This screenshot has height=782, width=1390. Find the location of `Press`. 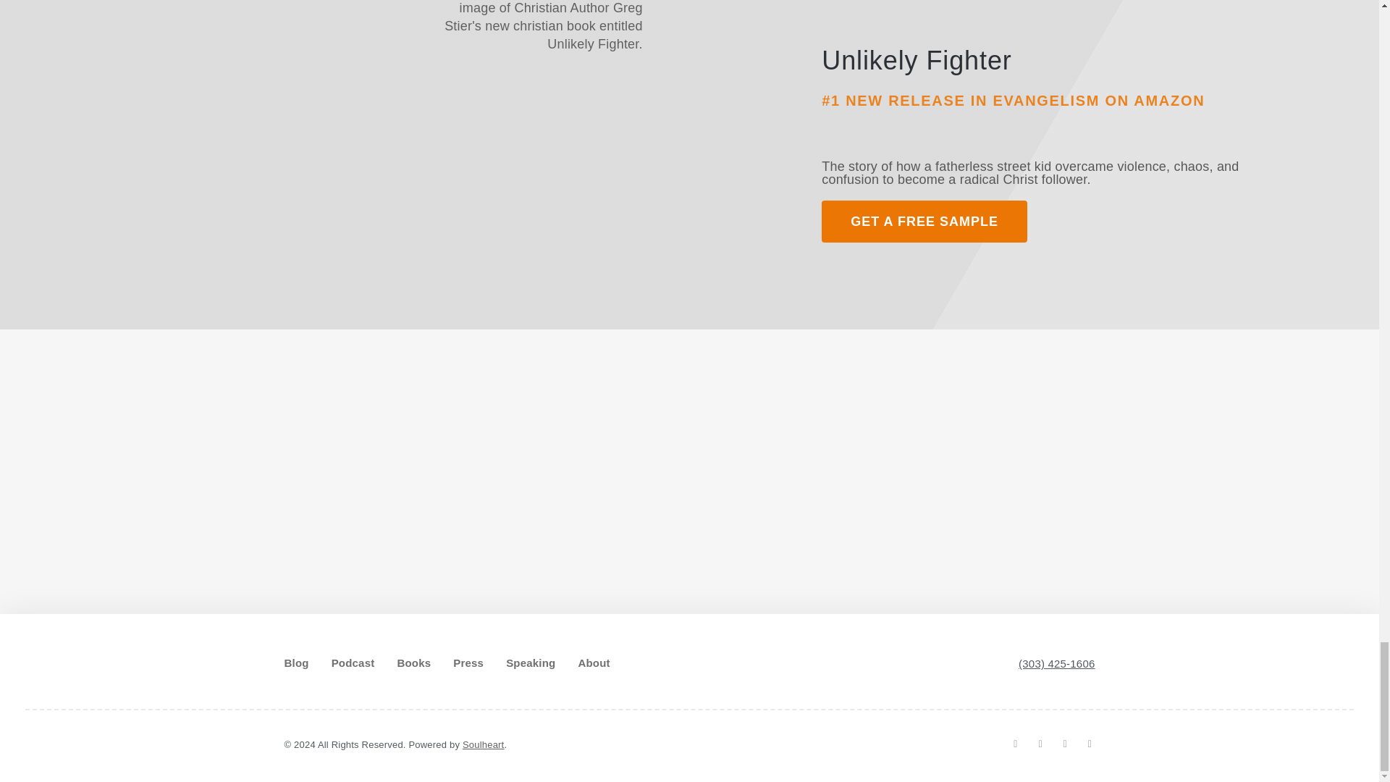

Press is located at coordinates (468, 663).